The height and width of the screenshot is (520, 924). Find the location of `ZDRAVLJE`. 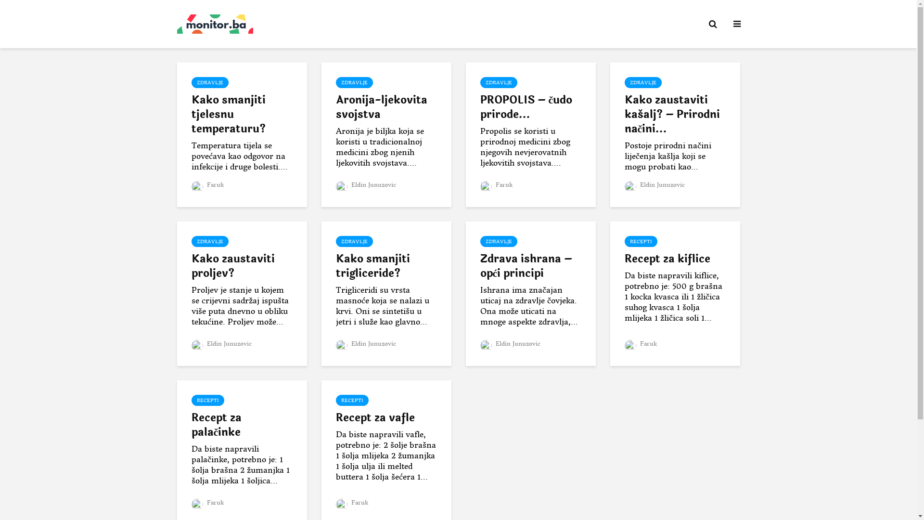

ZDRAVLJE is located at coordinates (354, 242).